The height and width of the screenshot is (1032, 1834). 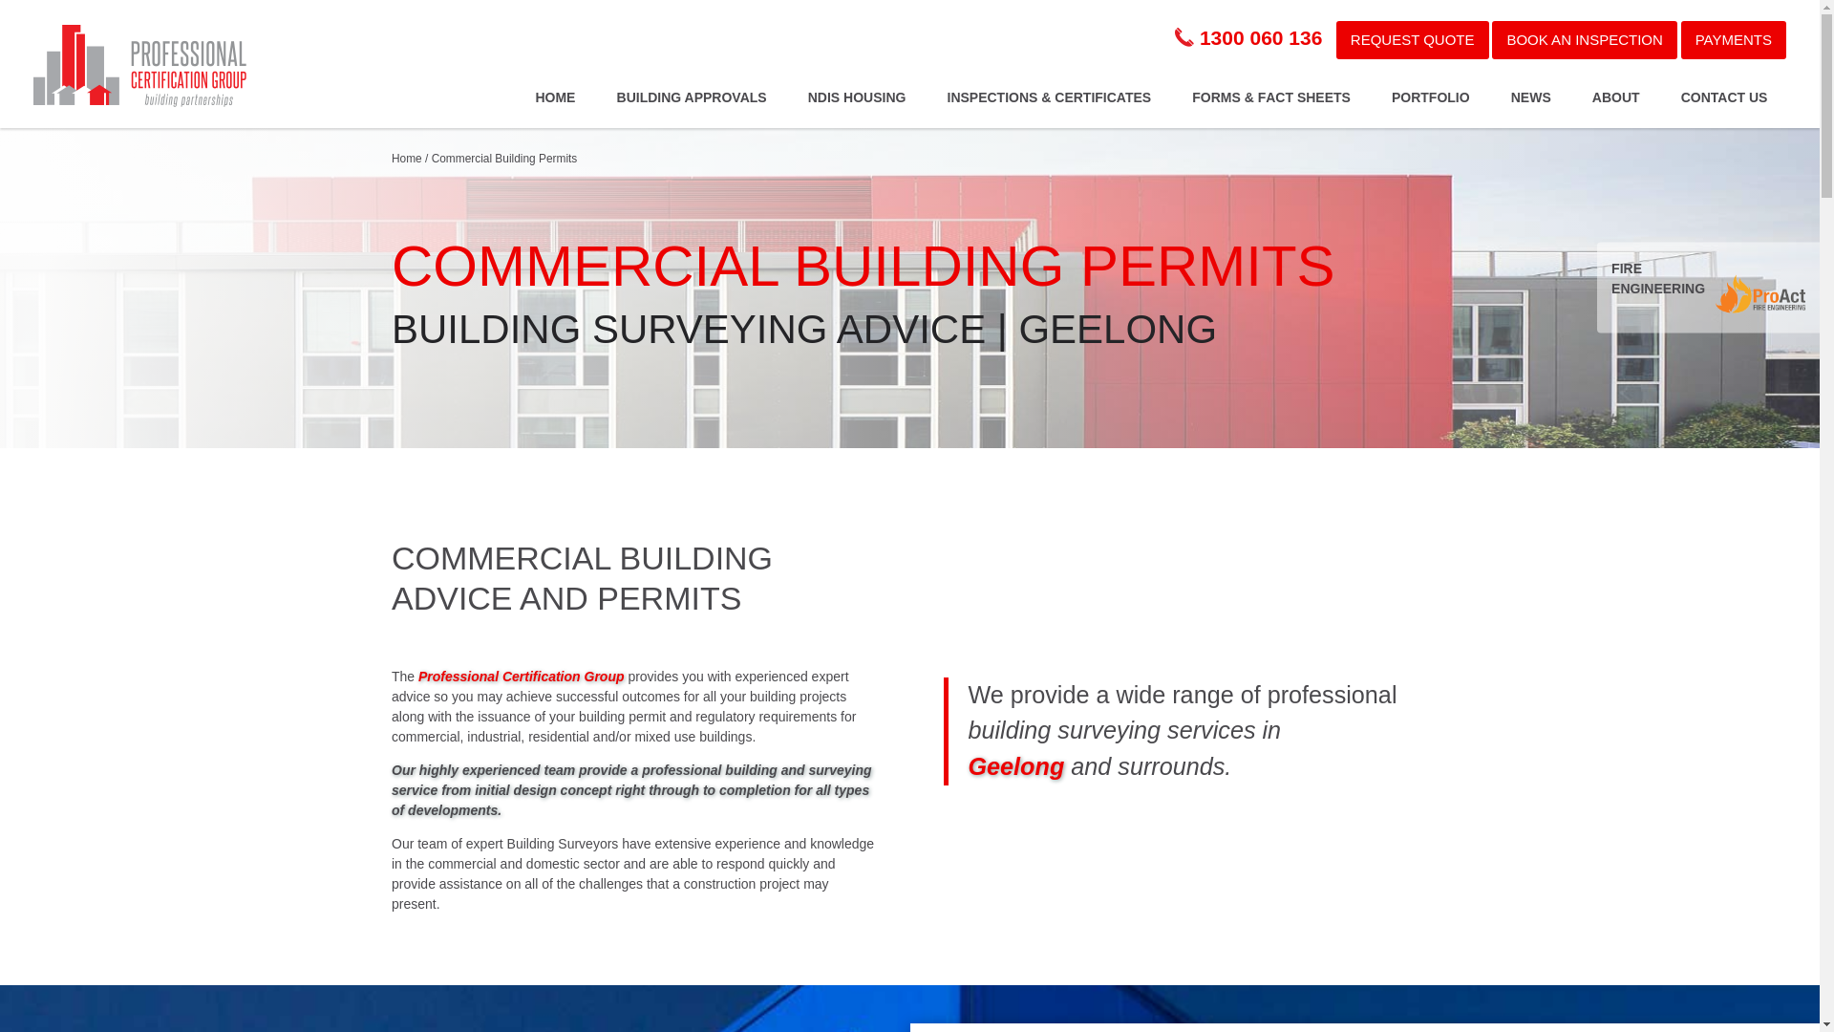 I want to click on Contact Us, so click(x=1723, y=96).